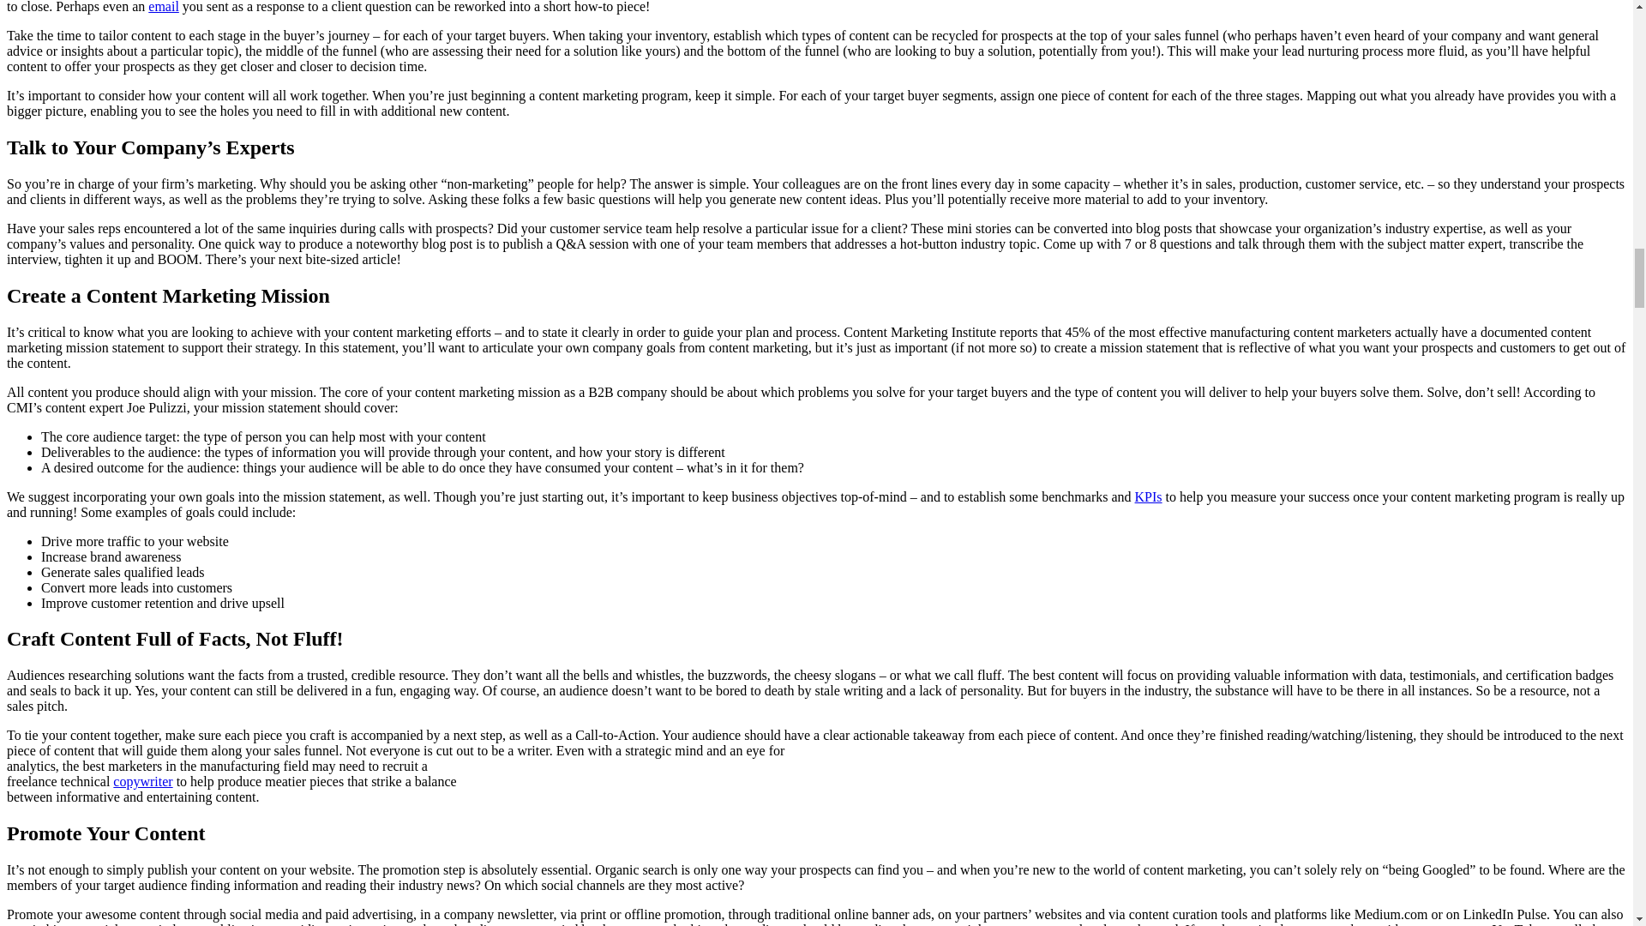  What do you see at coordinates (1149, 496) in the screenshot?
I see `KPIs` at bounding box center [1149, 496].